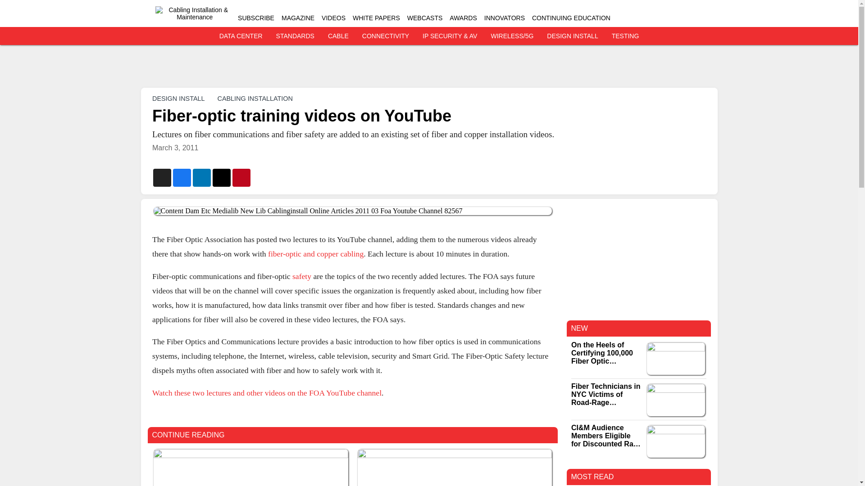 The image size is (865, 486). I want to click on safety, so click(302, 275).